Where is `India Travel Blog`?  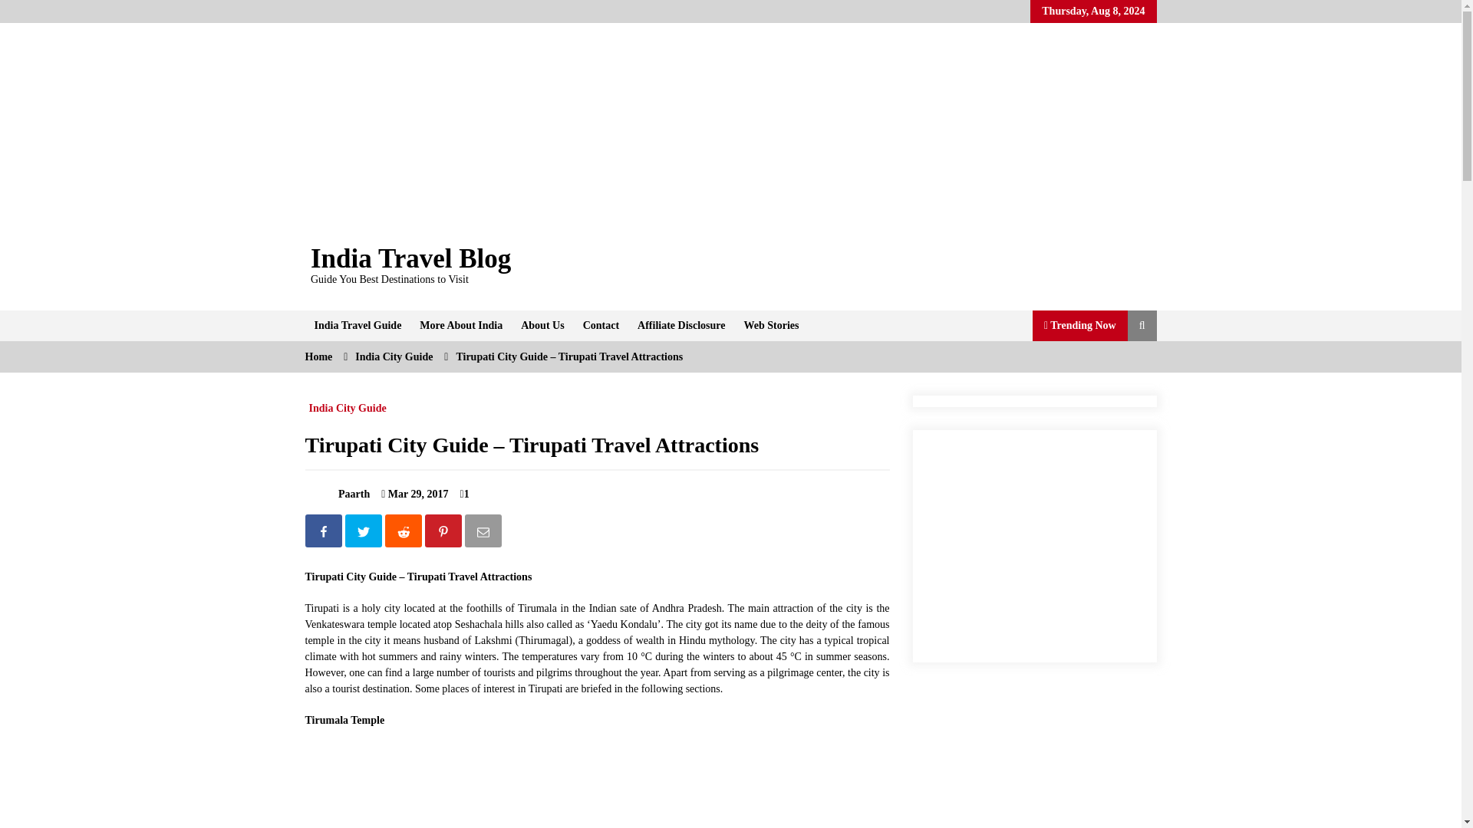
India Travel Blog is located at coordinates (411, 258).